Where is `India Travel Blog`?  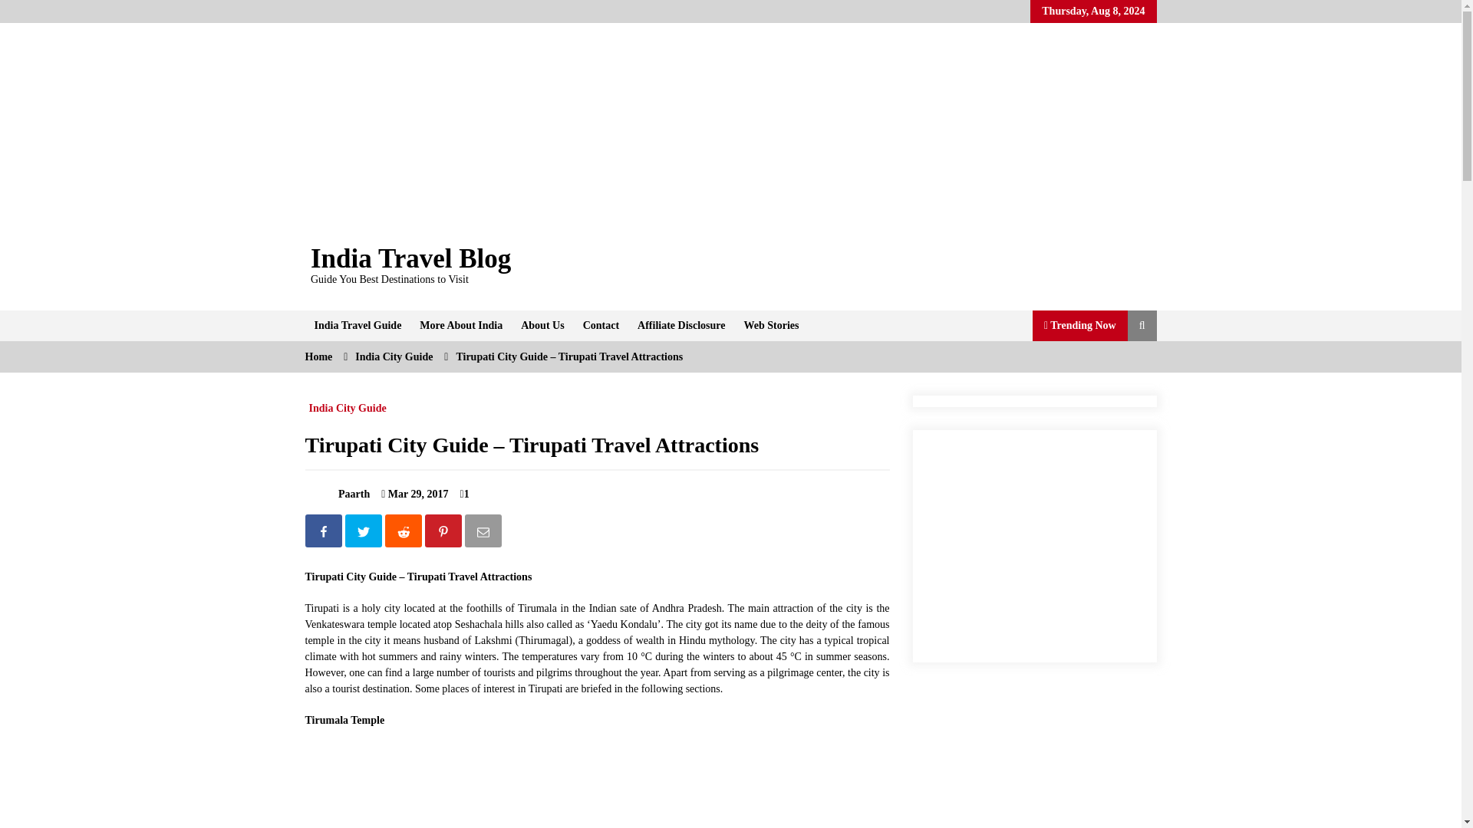
India Travel Blog is located at coordinates (411, 258).